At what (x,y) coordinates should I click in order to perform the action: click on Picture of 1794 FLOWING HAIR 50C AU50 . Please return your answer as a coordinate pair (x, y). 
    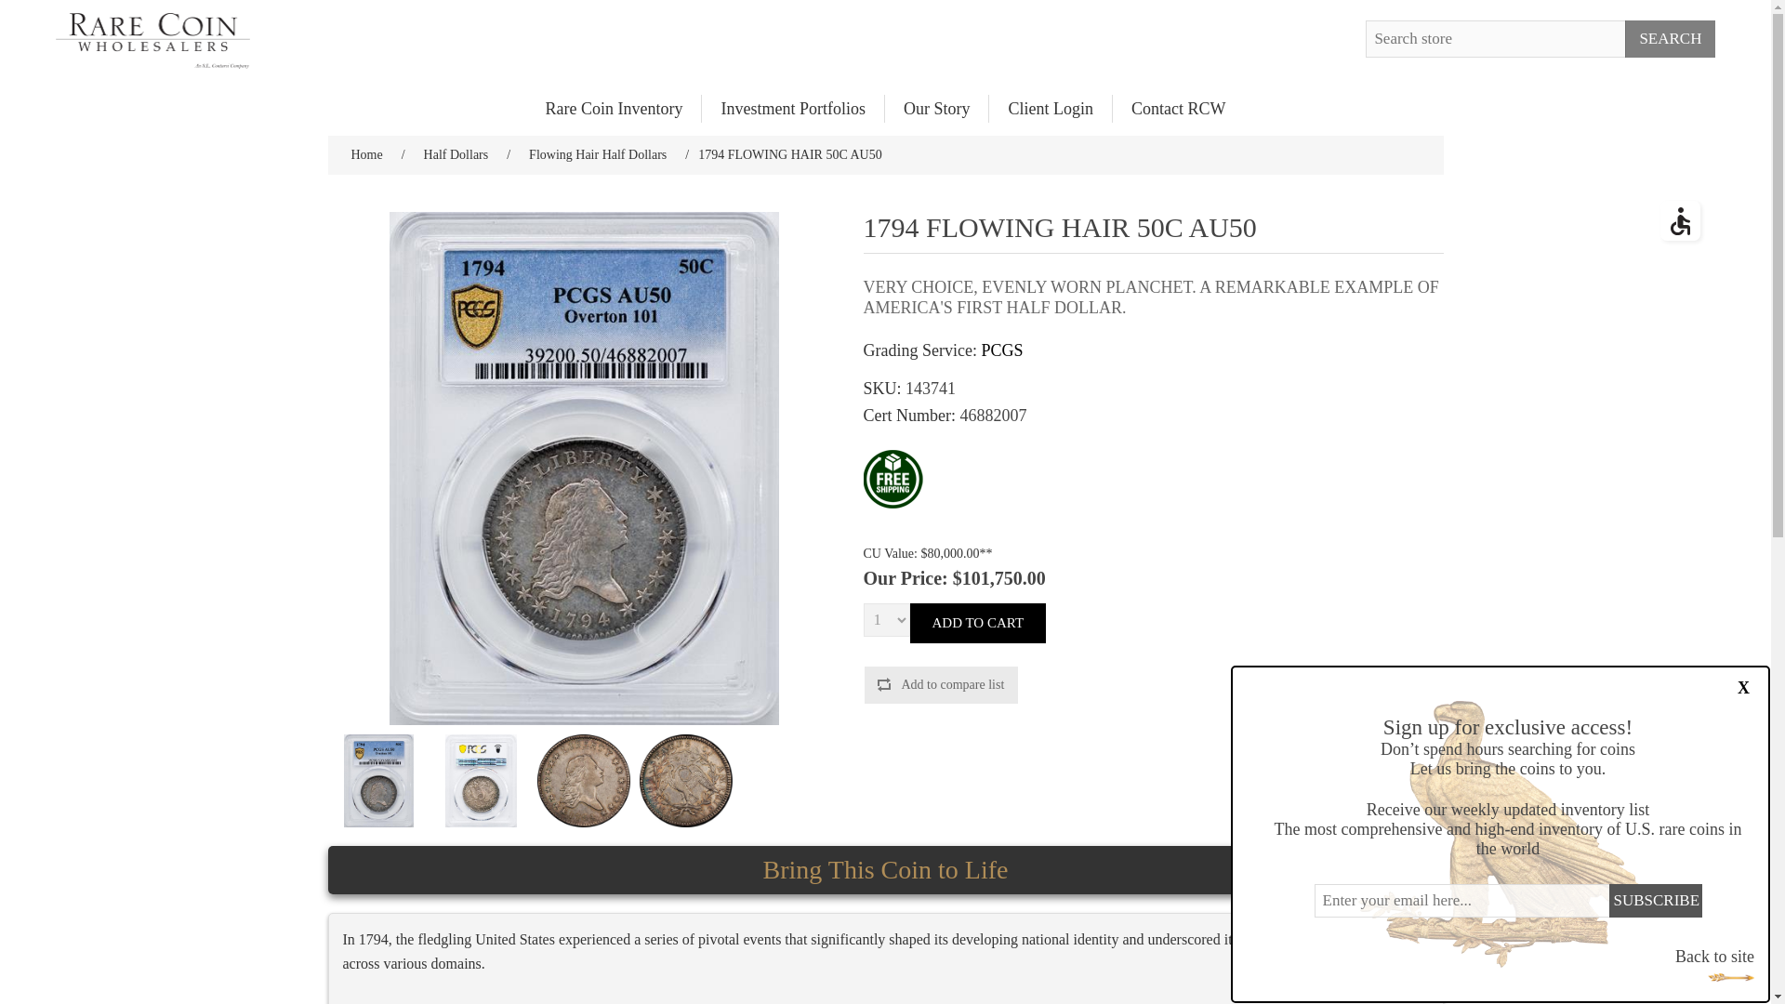
    Looking at the image, I should click on (379, 780).